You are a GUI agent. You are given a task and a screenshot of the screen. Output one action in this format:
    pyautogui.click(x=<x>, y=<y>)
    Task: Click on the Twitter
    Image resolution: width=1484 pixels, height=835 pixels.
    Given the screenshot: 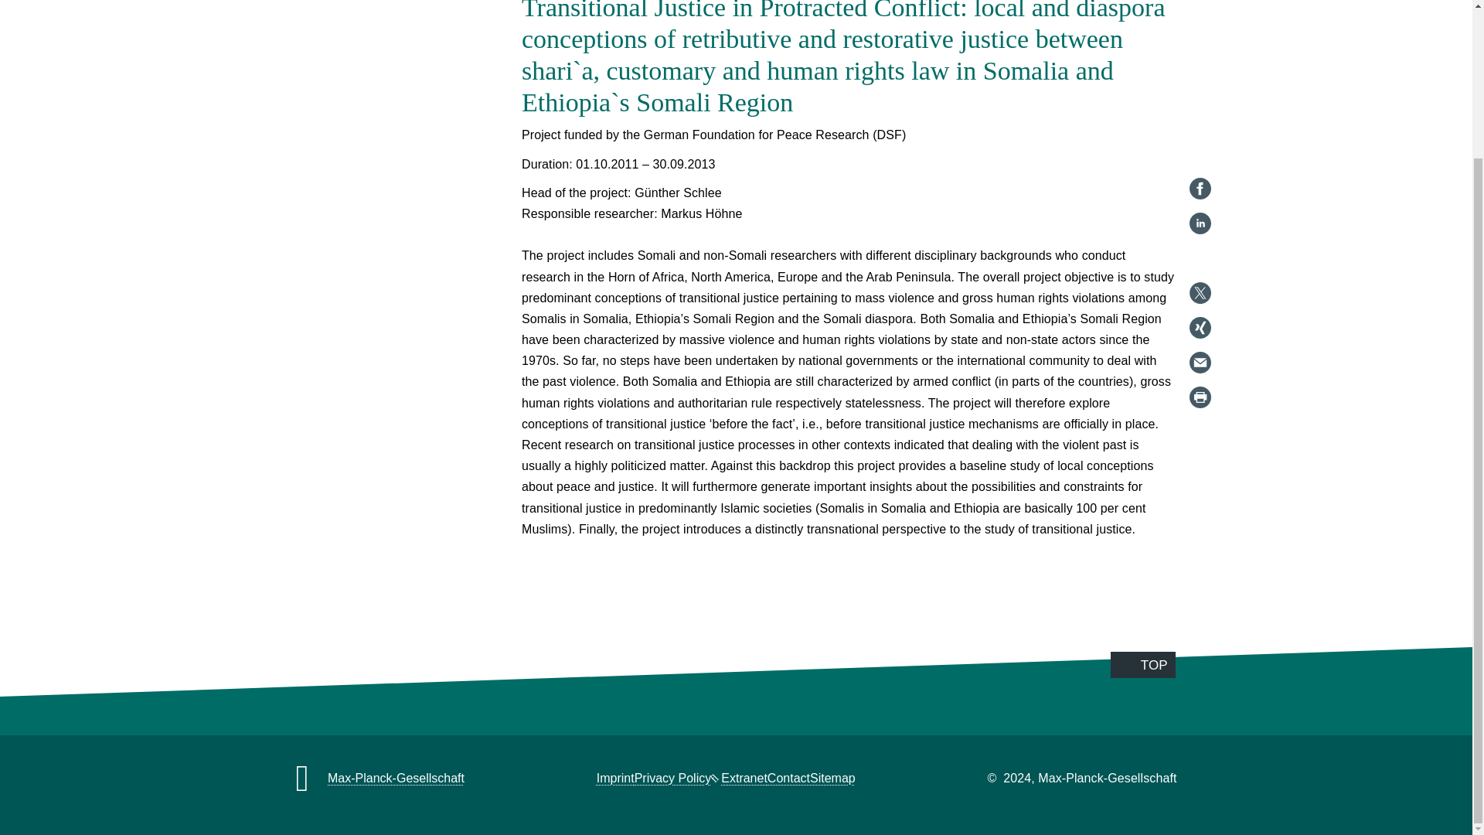 What is the action you would take?
    pyautogui.click(x=1200, y=108)
    